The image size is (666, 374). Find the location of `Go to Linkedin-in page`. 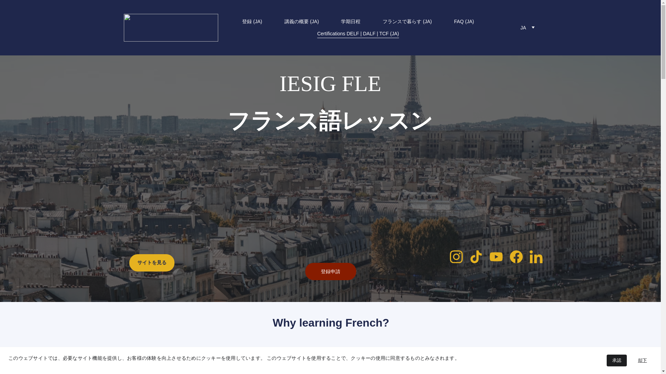

Go to Linkedin-in page is located at coordinates (536, 257).